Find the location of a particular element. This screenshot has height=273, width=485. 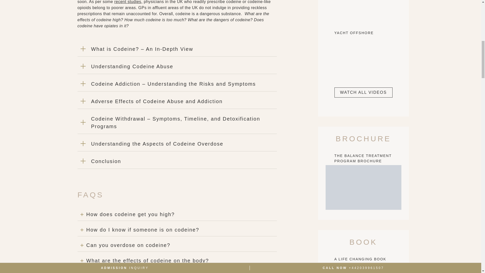

THE BALANCE Luxury Rehab is located at coordinates (363, 11).